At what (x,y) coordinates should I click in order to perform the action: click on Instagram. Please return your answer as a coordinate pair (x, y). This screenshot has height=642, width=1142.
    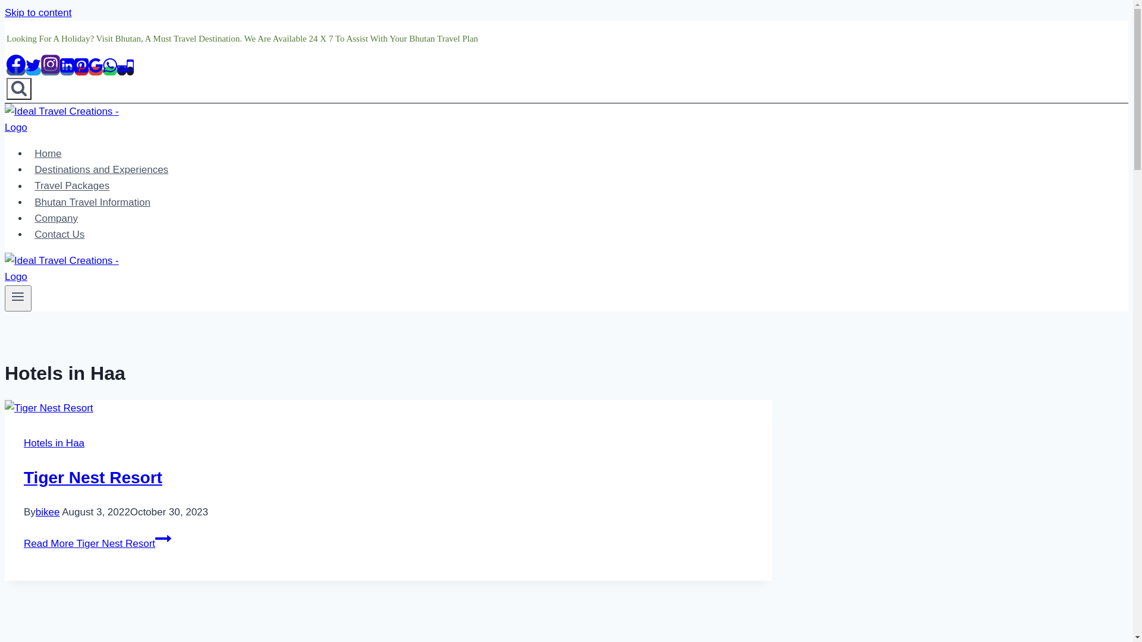
    Looking at the image, I should click on (51, 71).